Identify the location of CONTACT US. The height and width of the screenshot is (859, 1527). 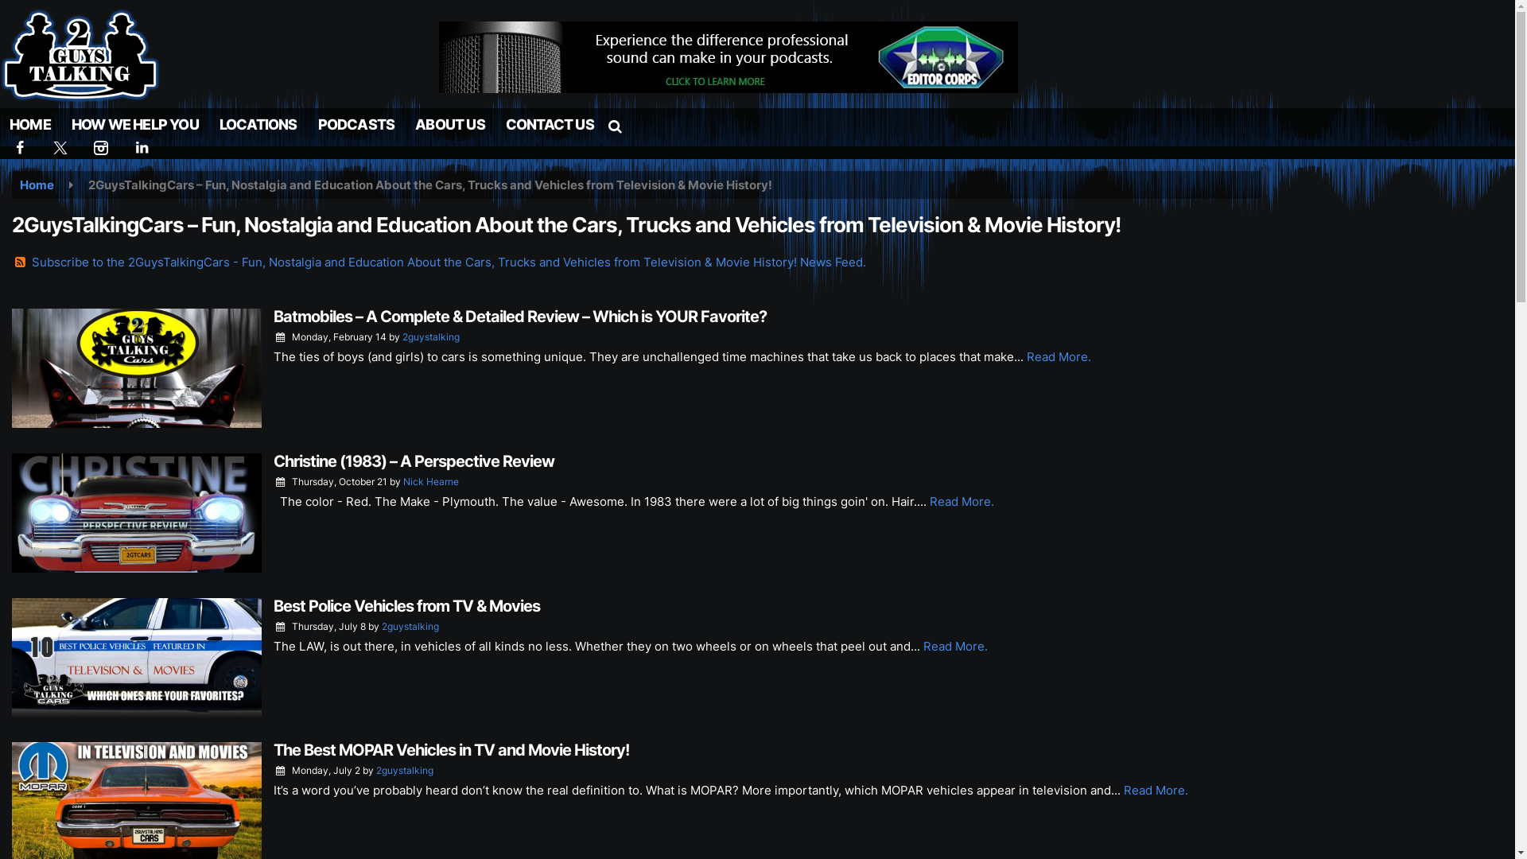
(550, 125).